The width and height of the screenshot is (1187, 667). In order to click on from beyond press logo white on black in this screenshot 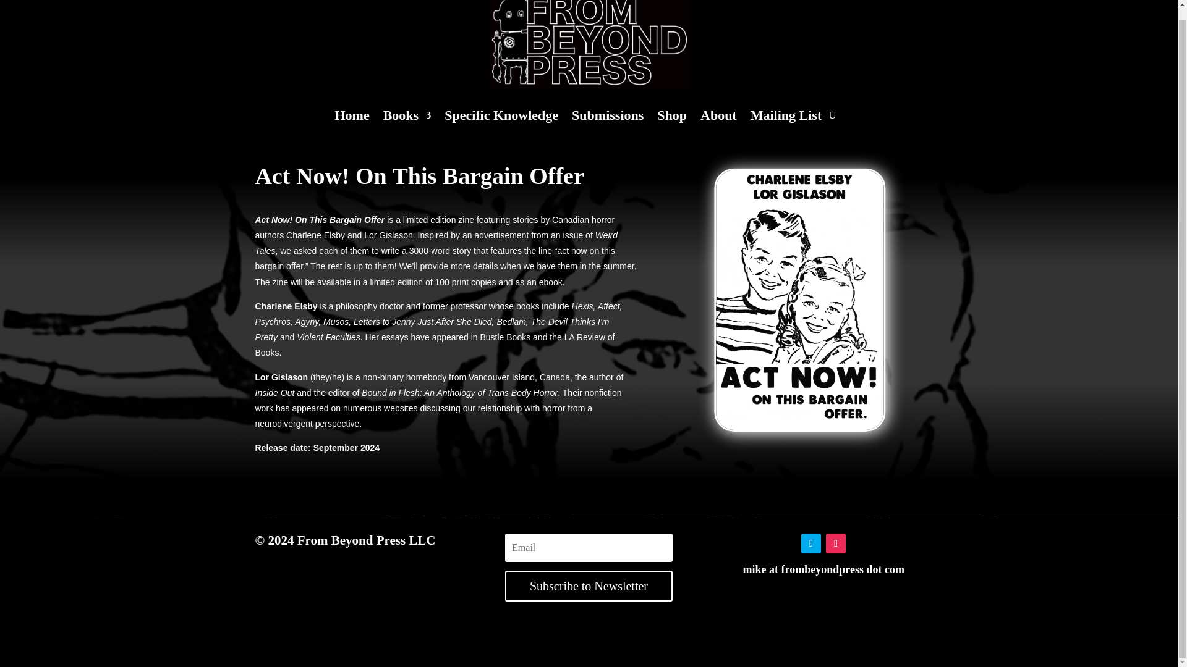, I will do `click(588, 44)`.